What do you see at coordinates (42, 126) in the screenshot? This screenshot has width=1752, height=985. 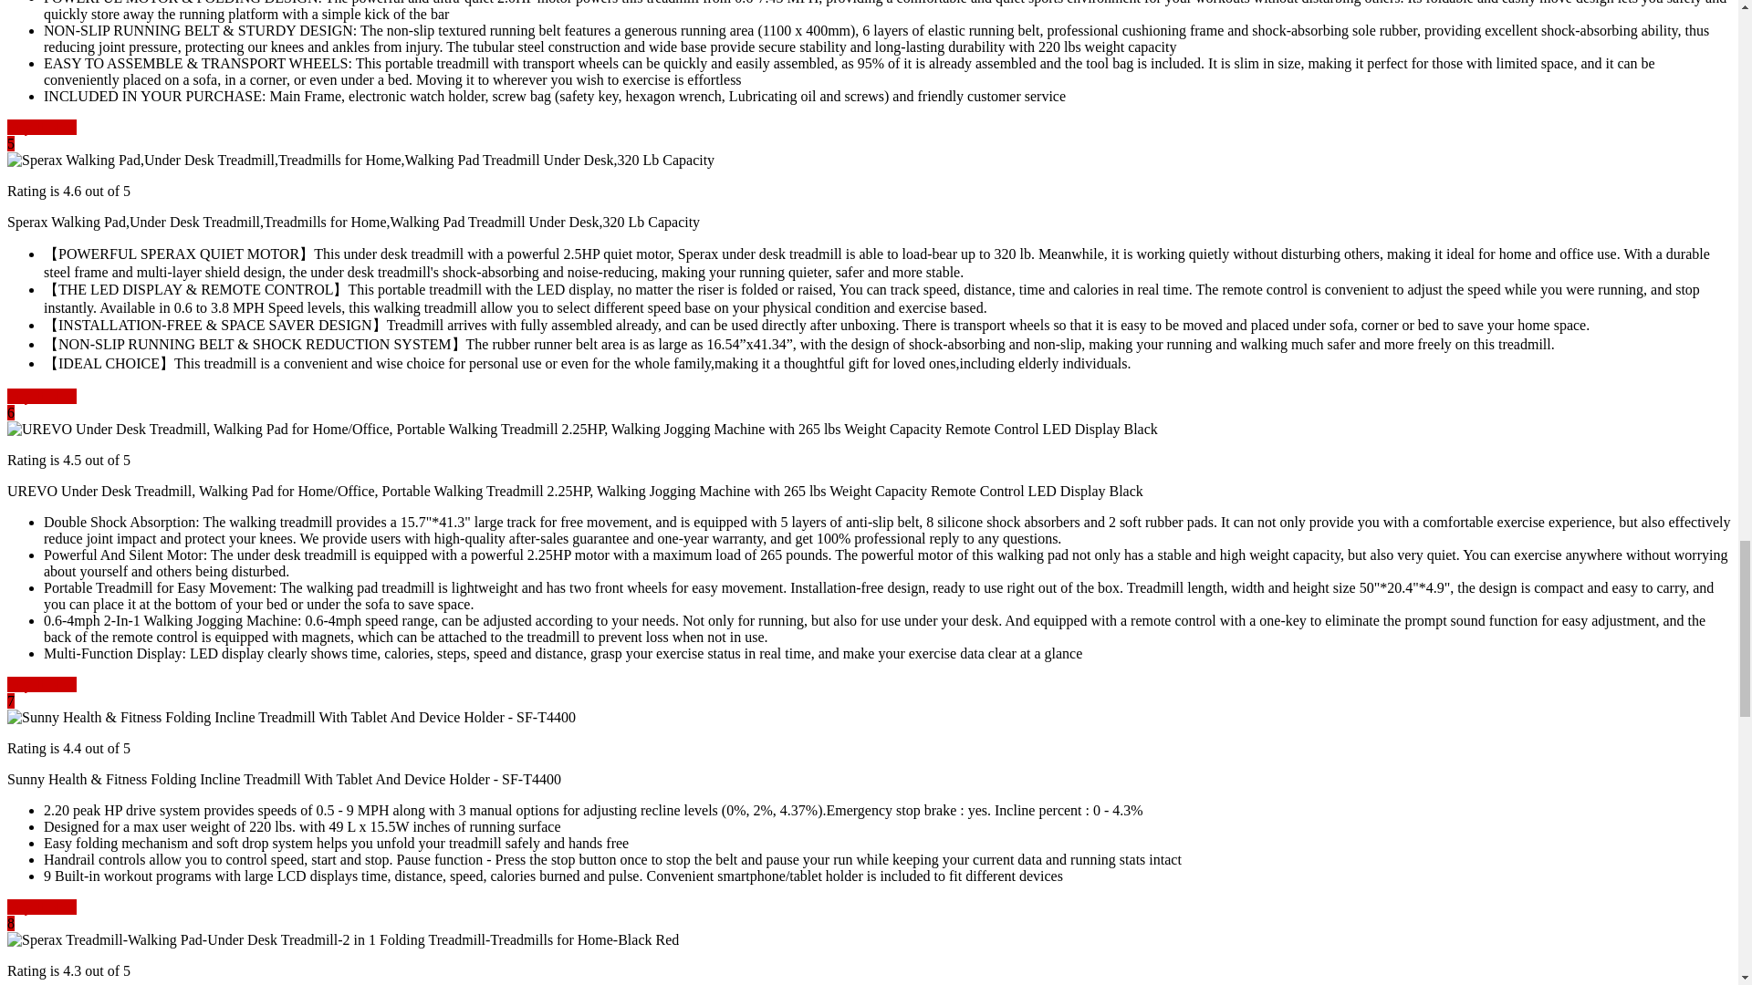 I see `Buy It Now` at bounding box center [42, 126].